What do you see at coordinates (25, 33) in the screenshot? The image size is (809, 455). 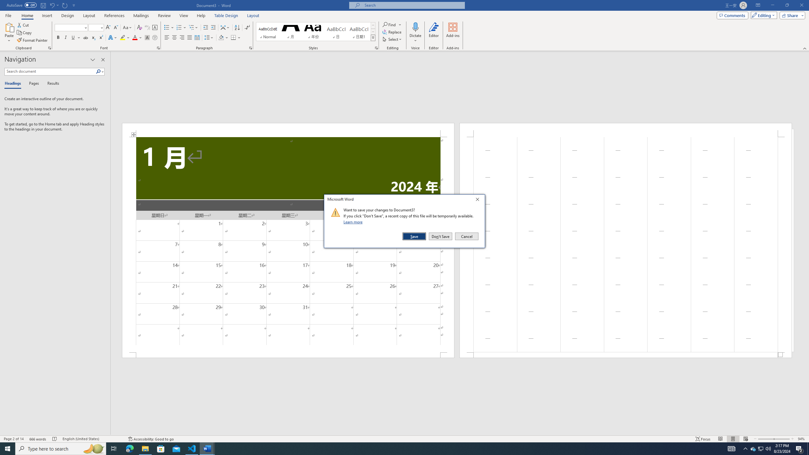 I see `Copy` at bounding box center [25, 33].